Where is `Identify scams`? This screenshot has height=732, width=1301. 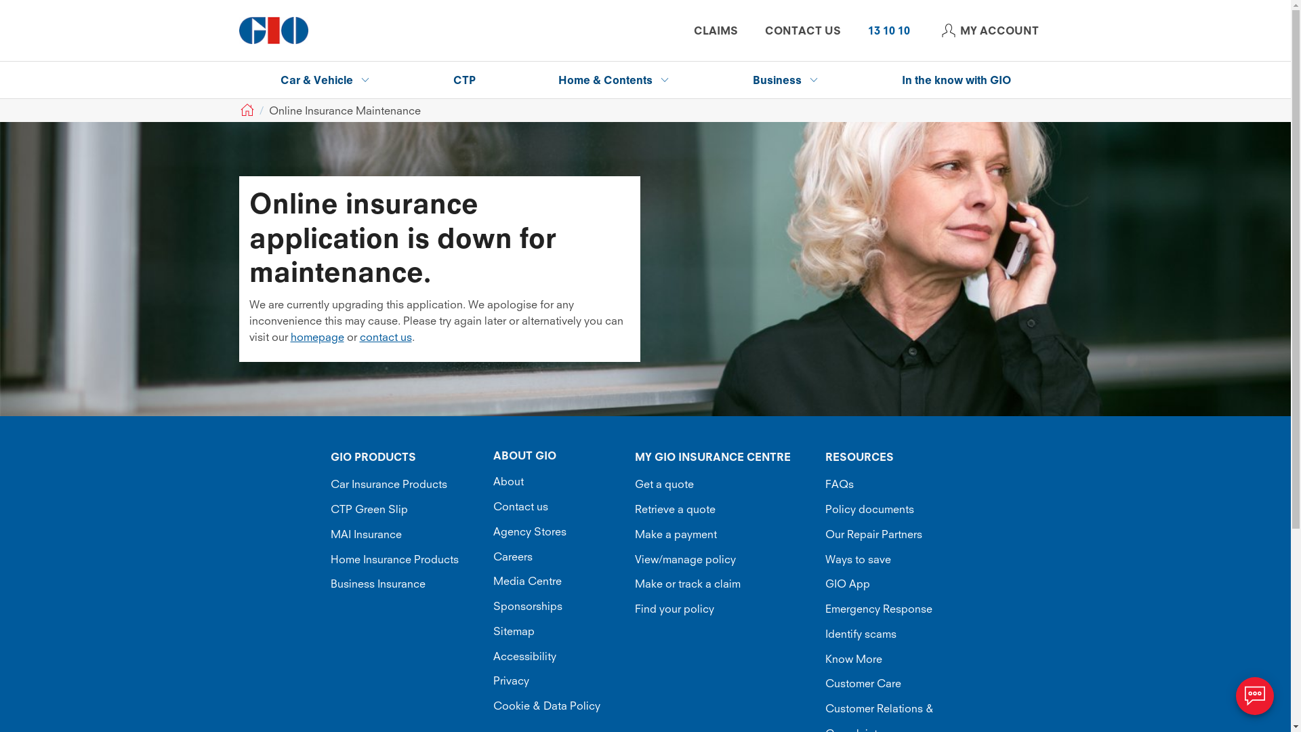 Identify scams is located at coordinates (893, 634).